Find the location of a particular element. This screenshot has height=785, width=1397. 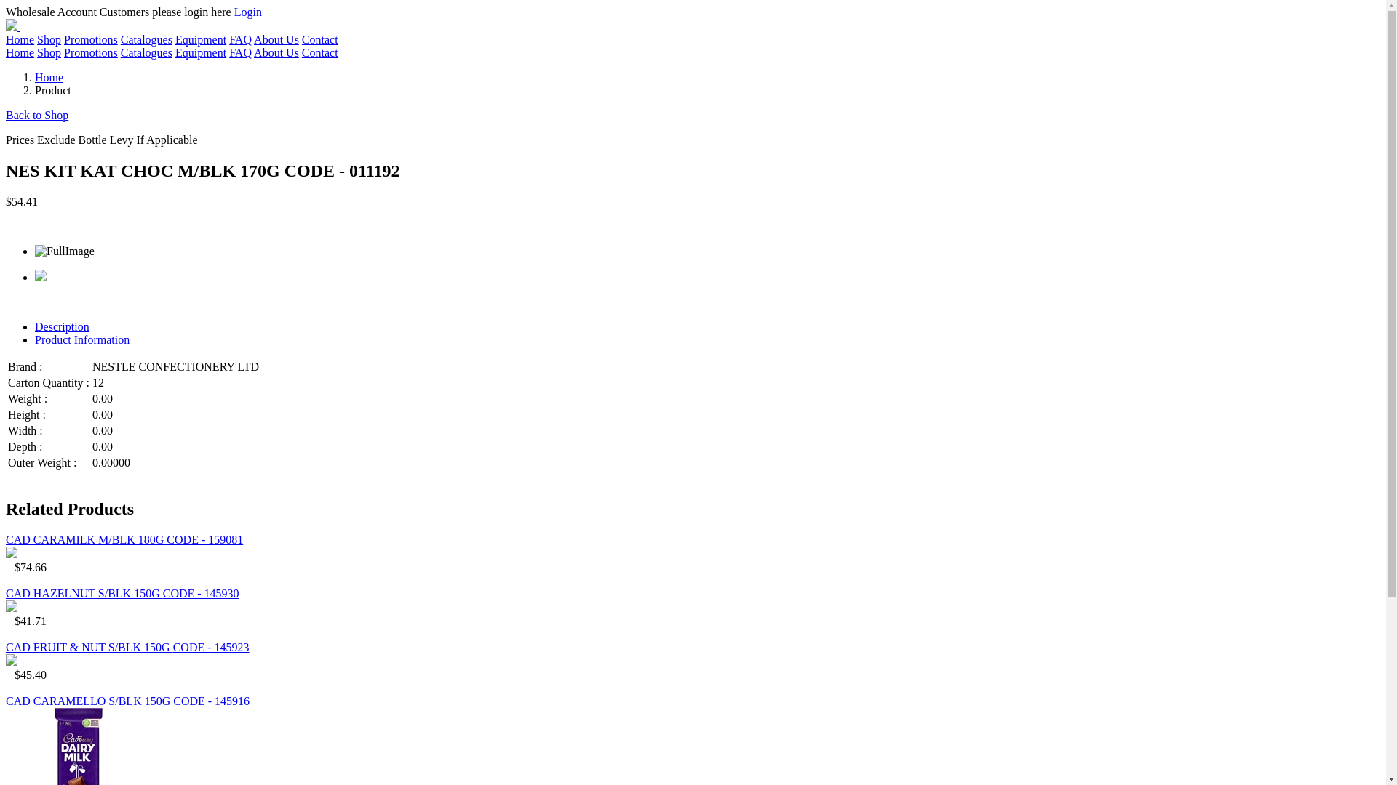

Product Information is located at coordinates (82, 340).